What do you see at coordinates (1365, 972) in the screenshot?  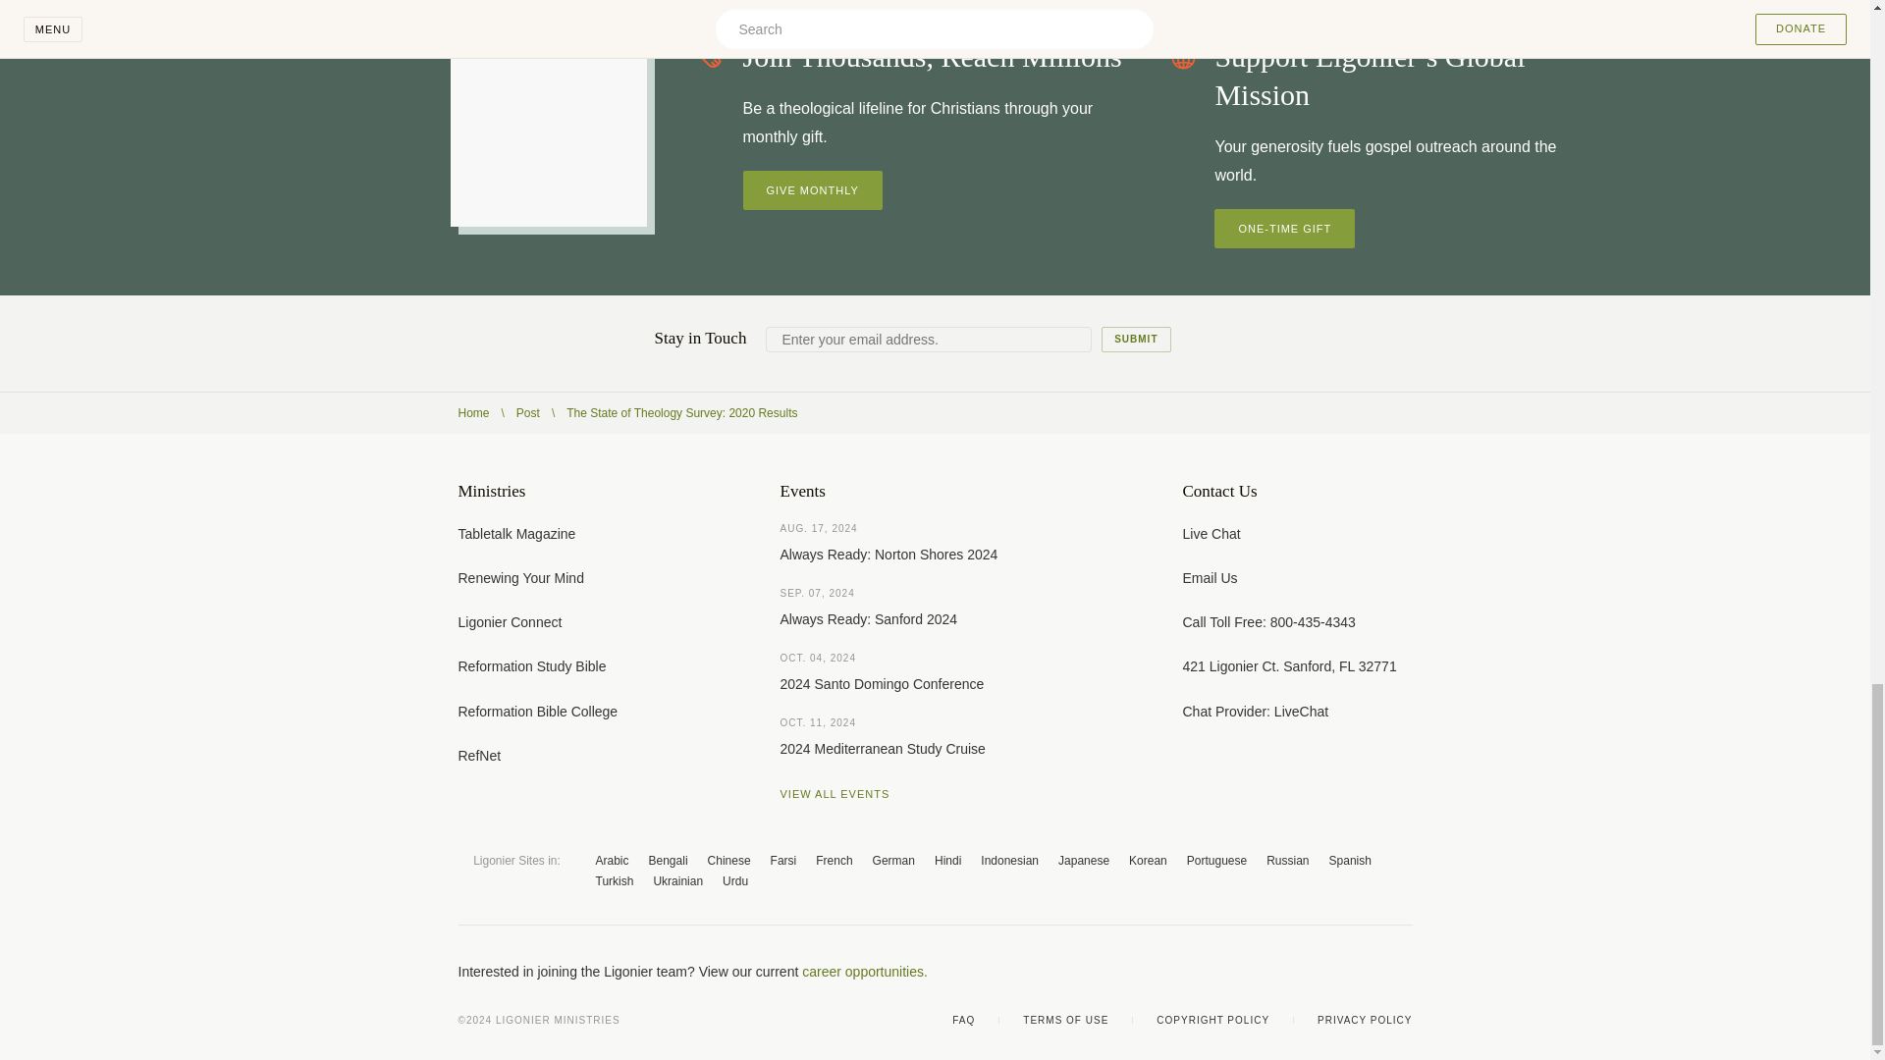 I see `Instagram` at bounding box center [1365, 972].